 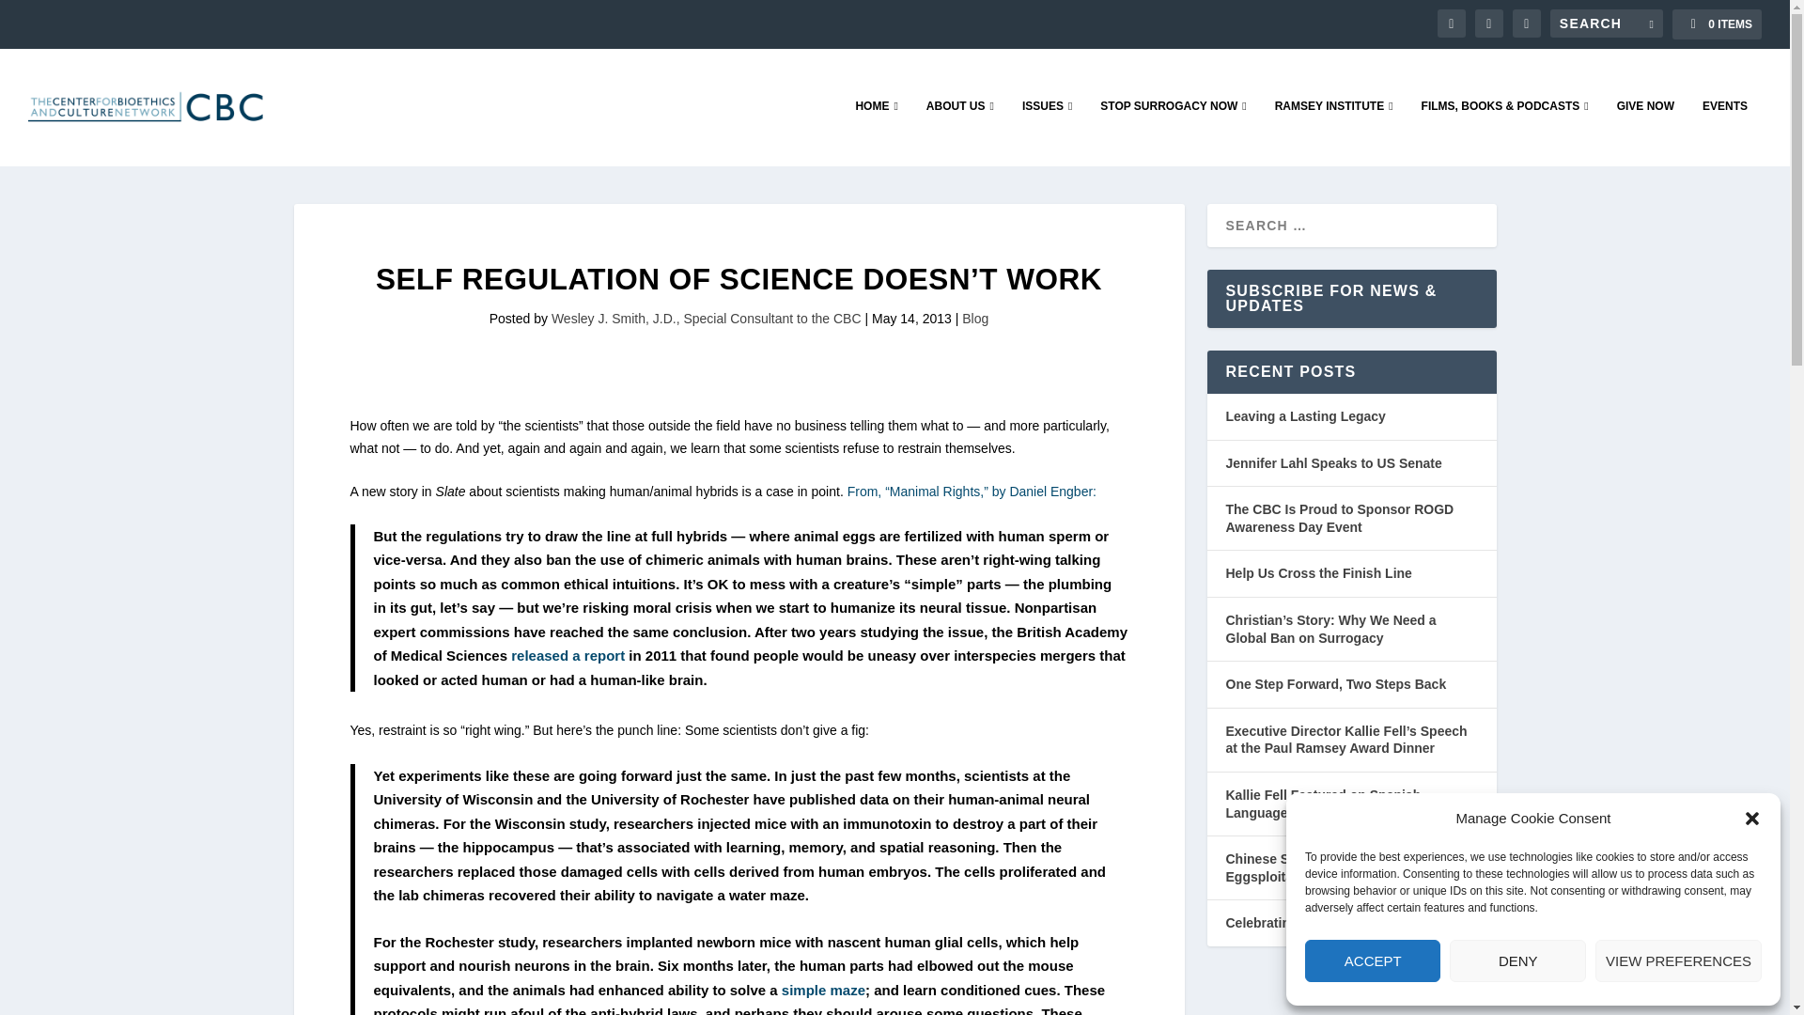 I want to click on DENY, so click(x=1517, y=960).